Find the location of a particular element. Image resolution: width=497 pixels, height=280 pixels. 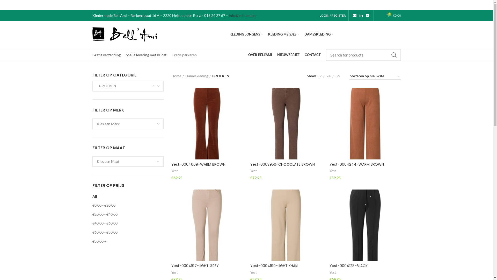

Yest-0003950-CHOCOLATE BROWN is located at coordinates (283, 164).